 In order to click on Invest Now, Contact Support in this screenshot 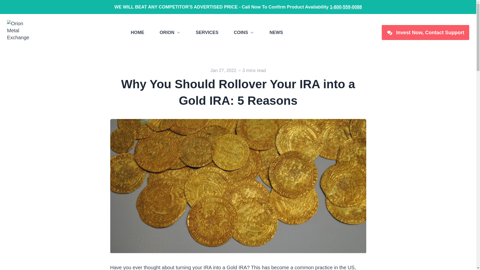, I will do `click(425, 32)`.